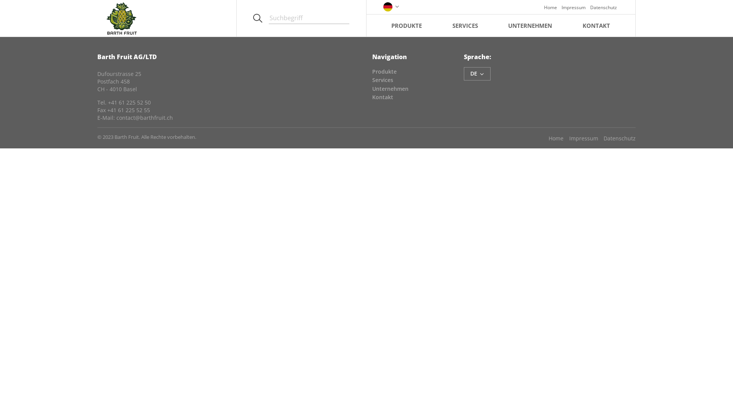 Image resolution: width=733 pixels, height=412 pixels. Describe the element at coordinates (581, 138) in the screenshot. I see `Impressum` at that location.